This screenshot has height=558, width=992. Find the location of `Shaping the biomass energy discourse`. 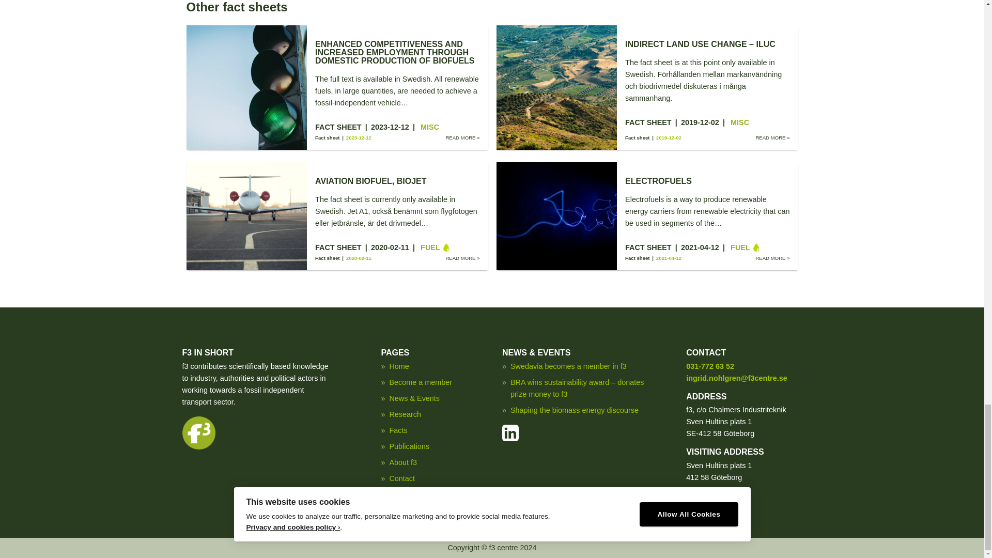

Shaping the biomass energy discourse is located at coordinates (575, 410).